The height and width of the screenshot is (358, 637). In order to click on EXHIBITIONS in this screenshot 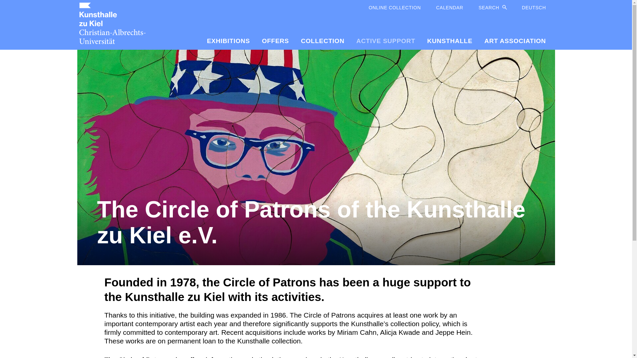, I will do `click(228, 41)`.